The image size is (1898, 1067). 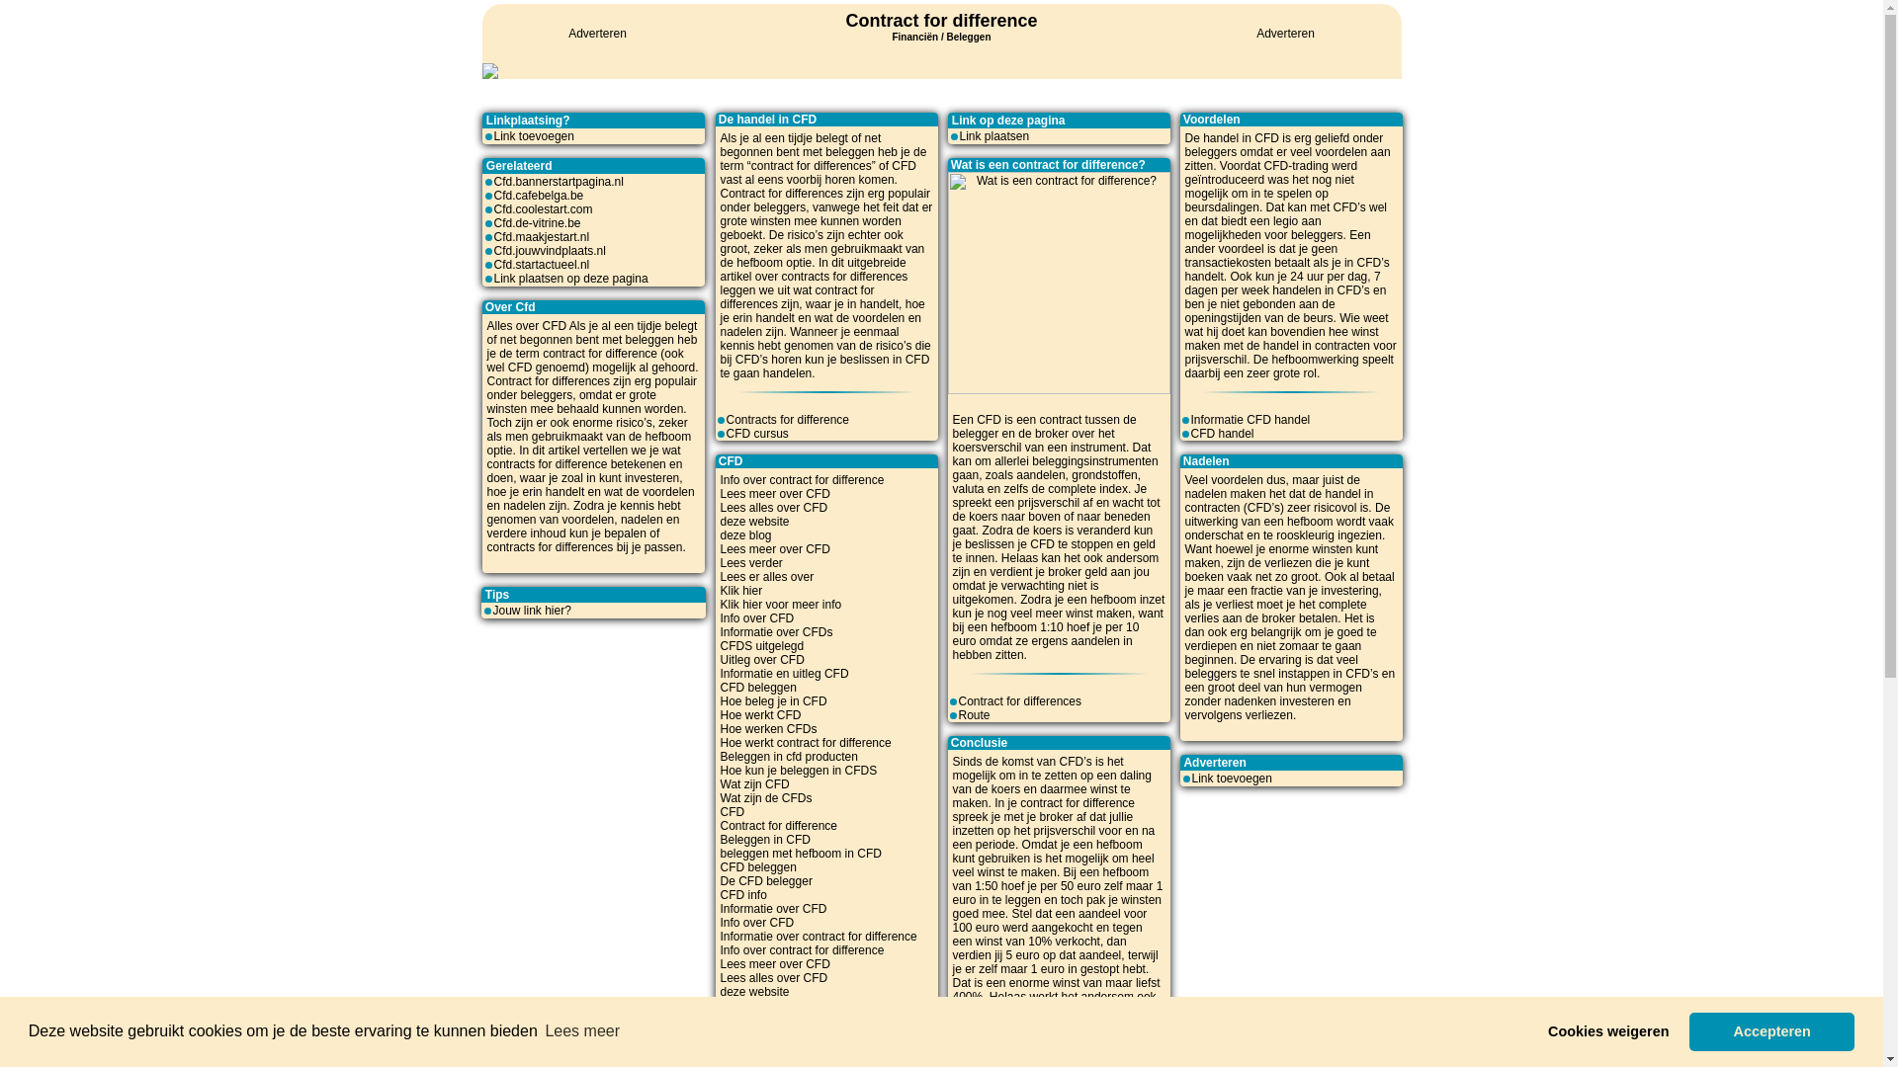 I want to click on Informatie over CFD, so click(x=773, y=909).